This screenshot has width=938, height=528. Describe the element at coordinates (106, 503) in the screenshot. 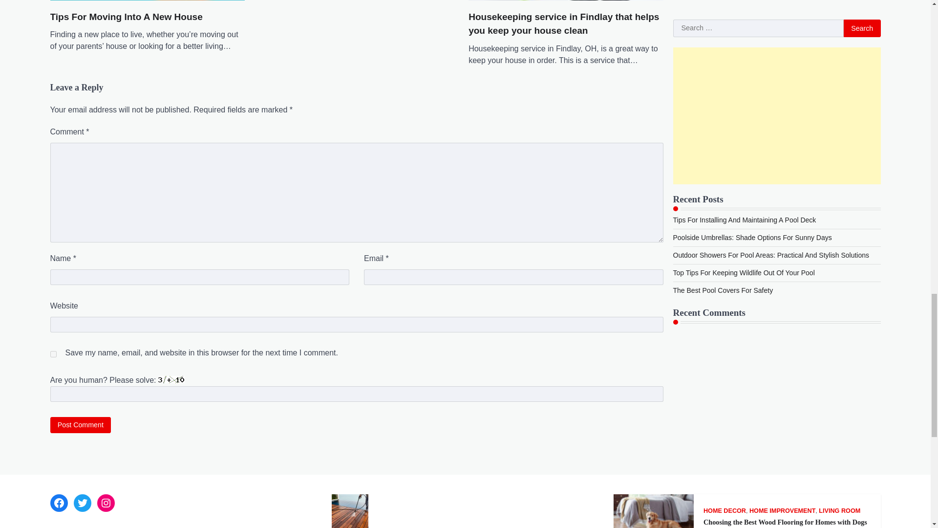

I see `Instagram` at that location.